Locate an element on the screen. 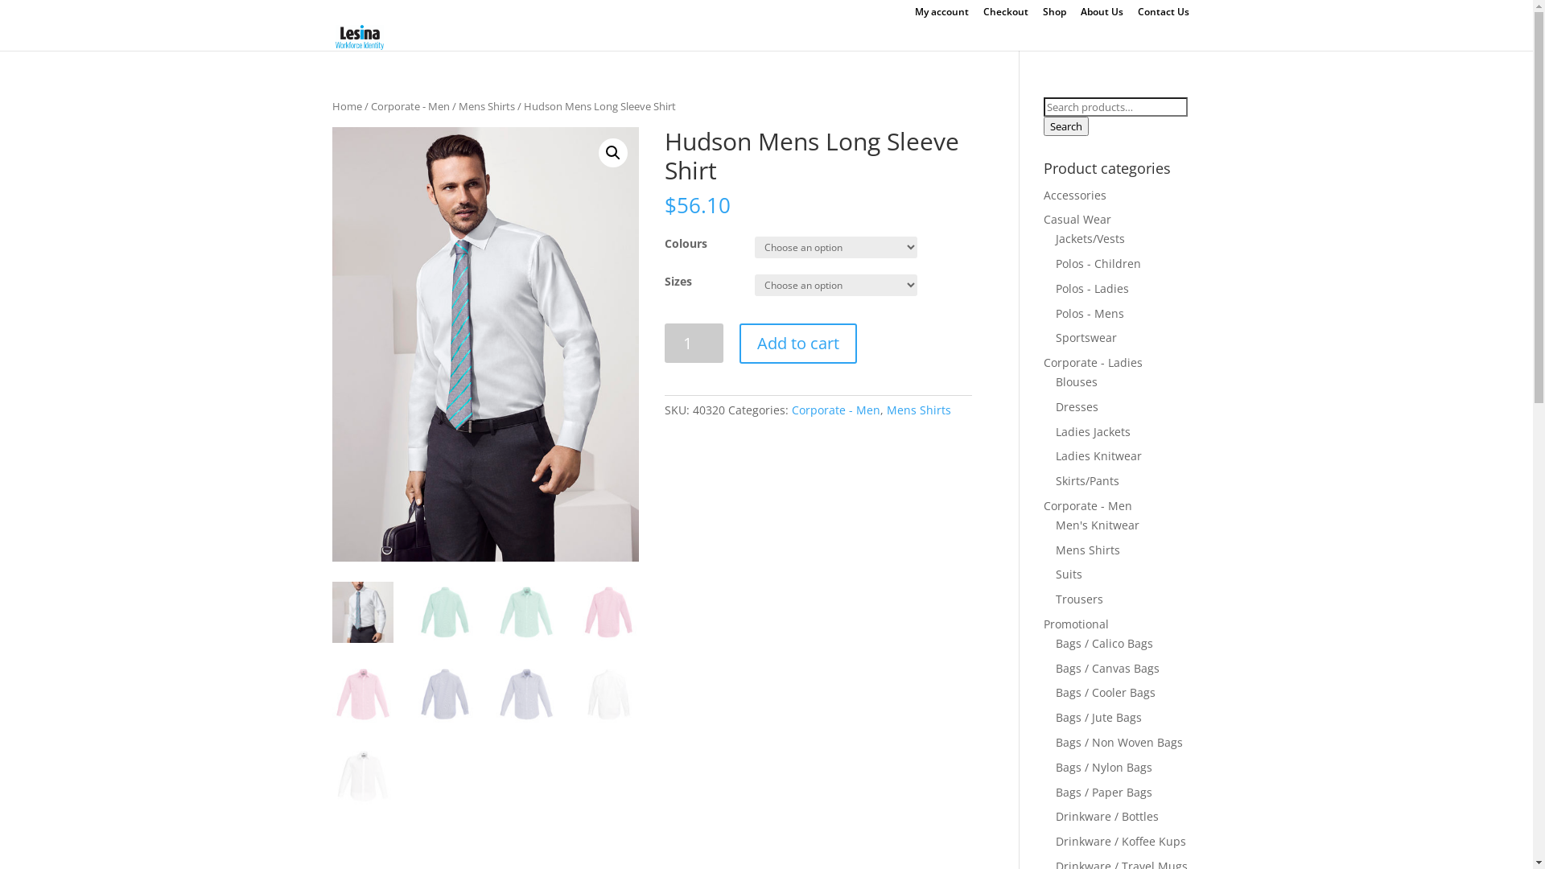  Bags / Calico Bags is located at coordinates (1104, 644).